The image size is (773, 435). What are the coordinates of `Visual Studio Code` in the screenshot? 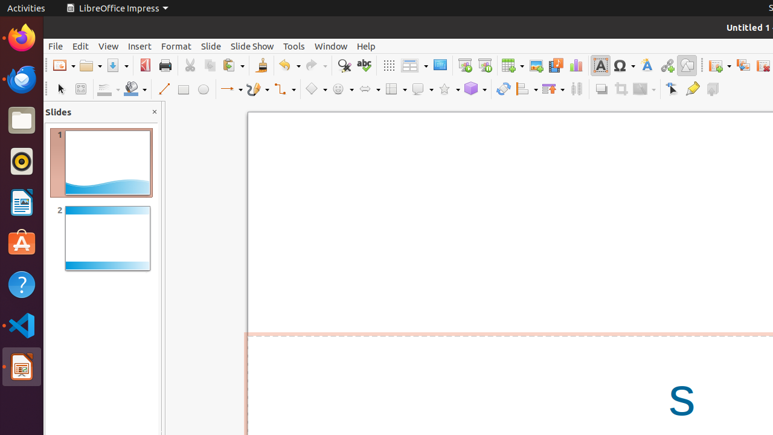 It's located at (22, 325).